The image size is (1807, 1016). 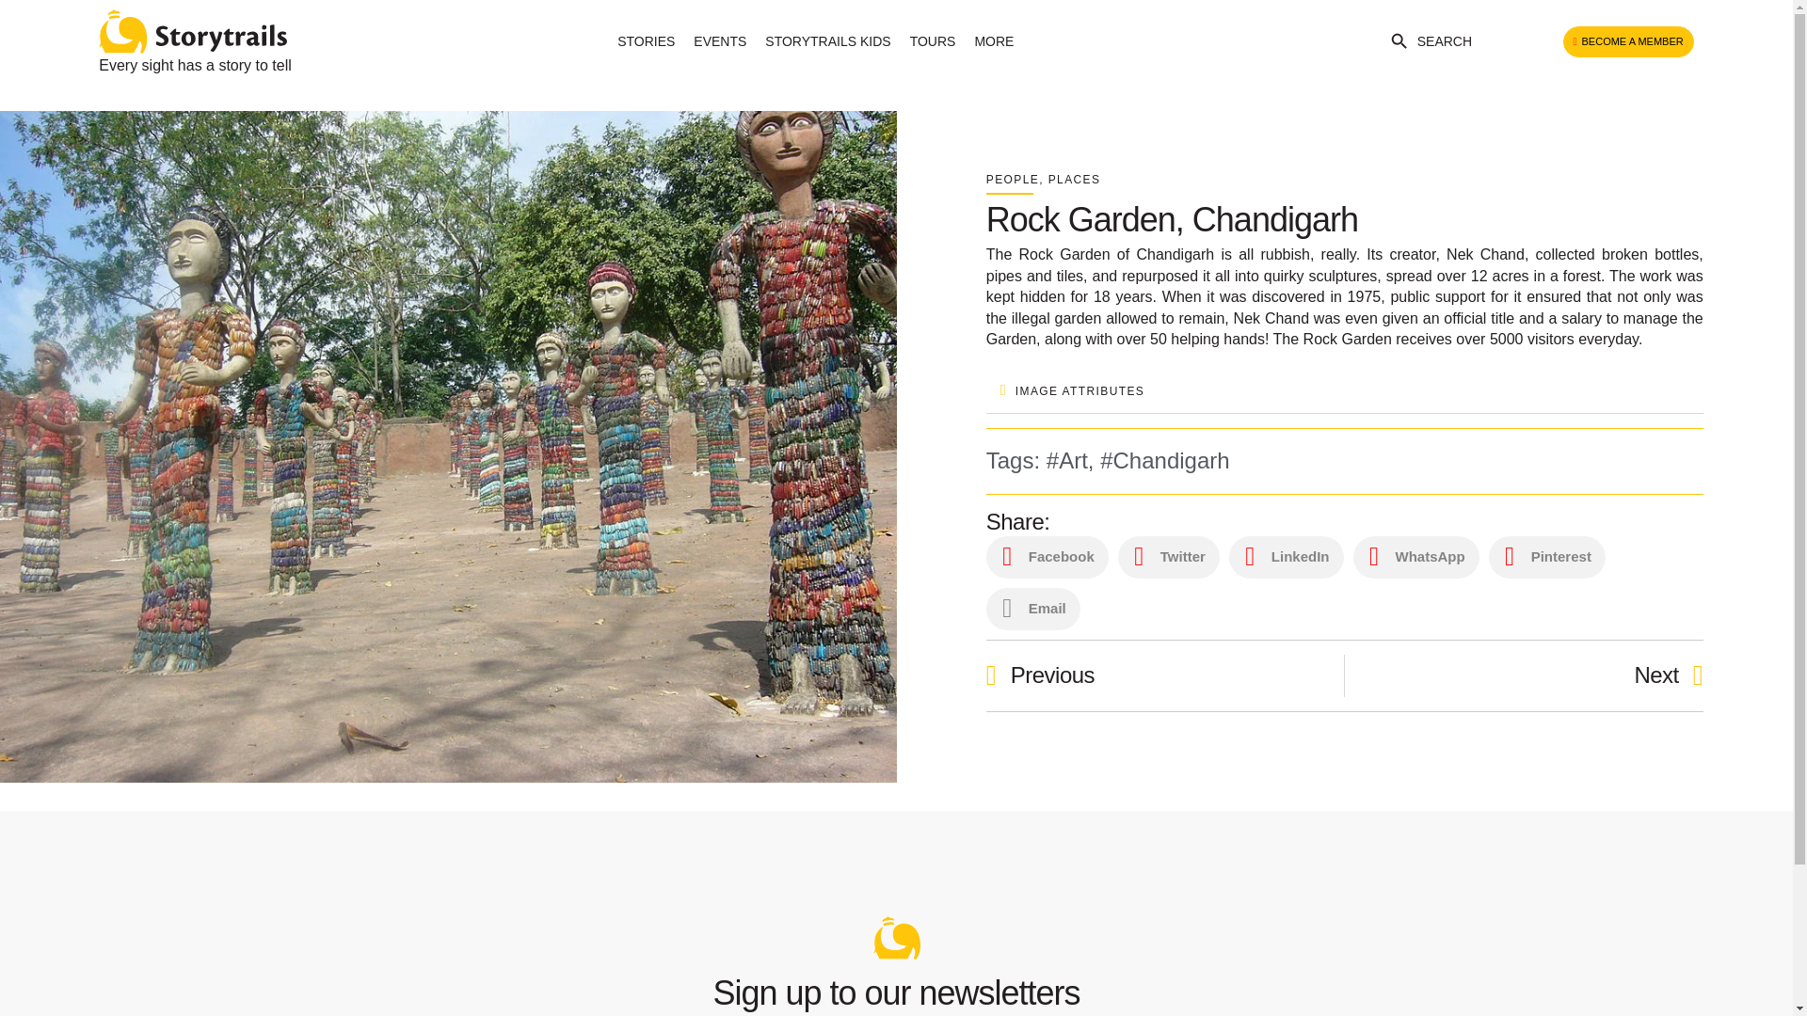 What do you see at coordinates (1013, 179) in the screenshot?
I see `PEOPLE` at bounding box center [1013, 179].